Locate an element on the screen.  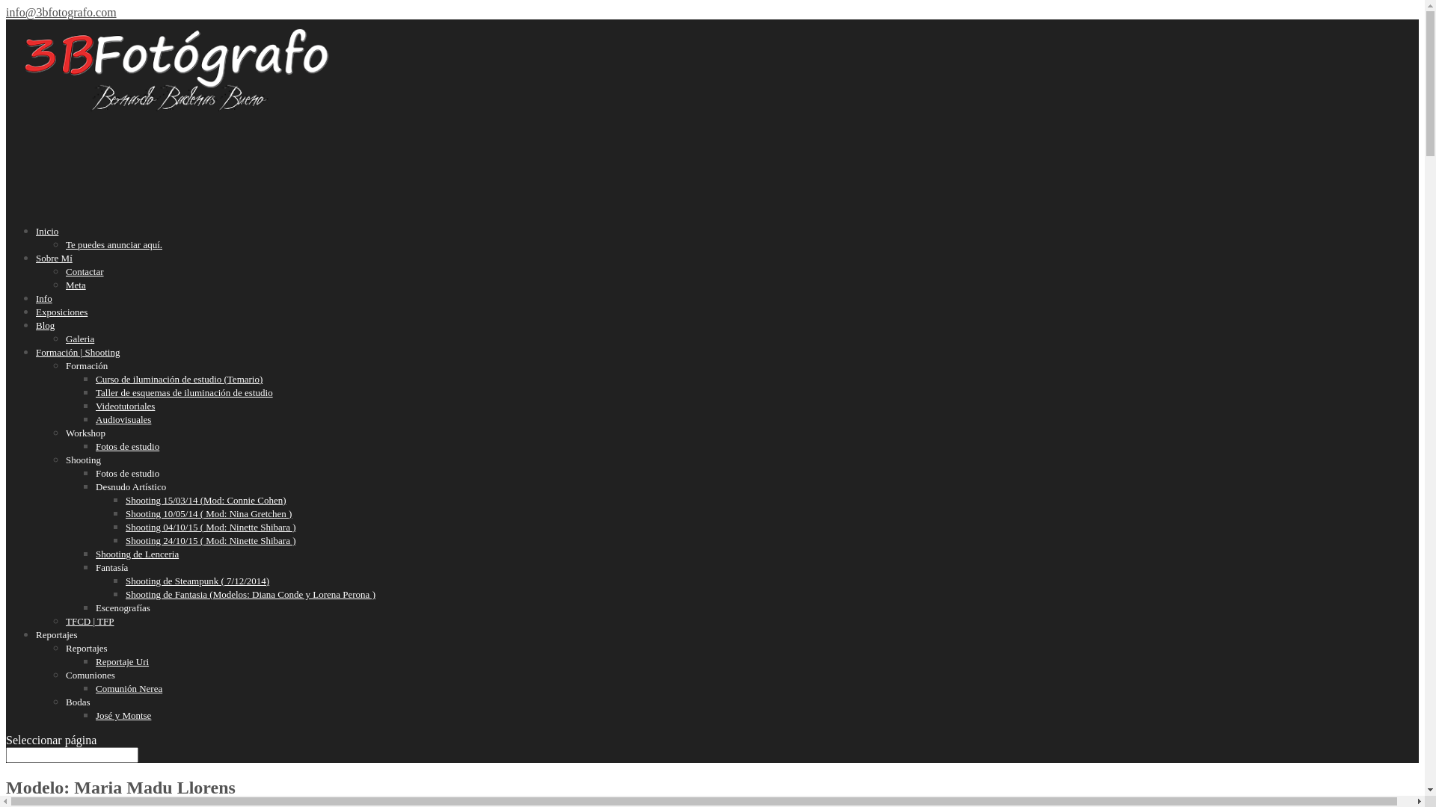
Buscar: is located at coordinates (72, 755).